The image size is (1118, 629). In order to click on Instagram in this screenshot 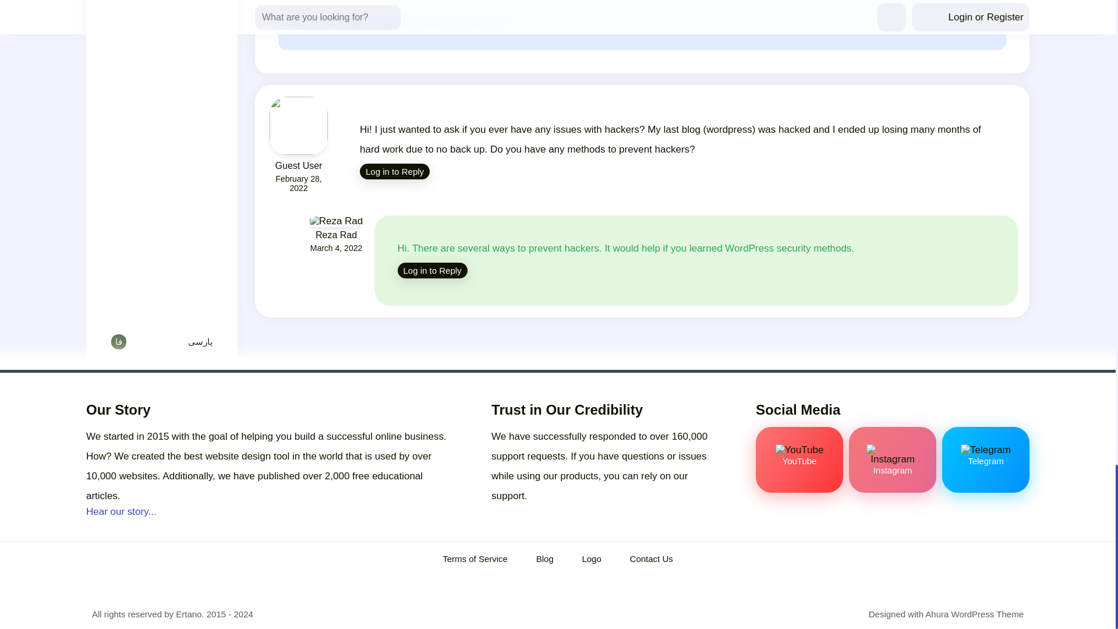, I will do `click(892, 460)`.